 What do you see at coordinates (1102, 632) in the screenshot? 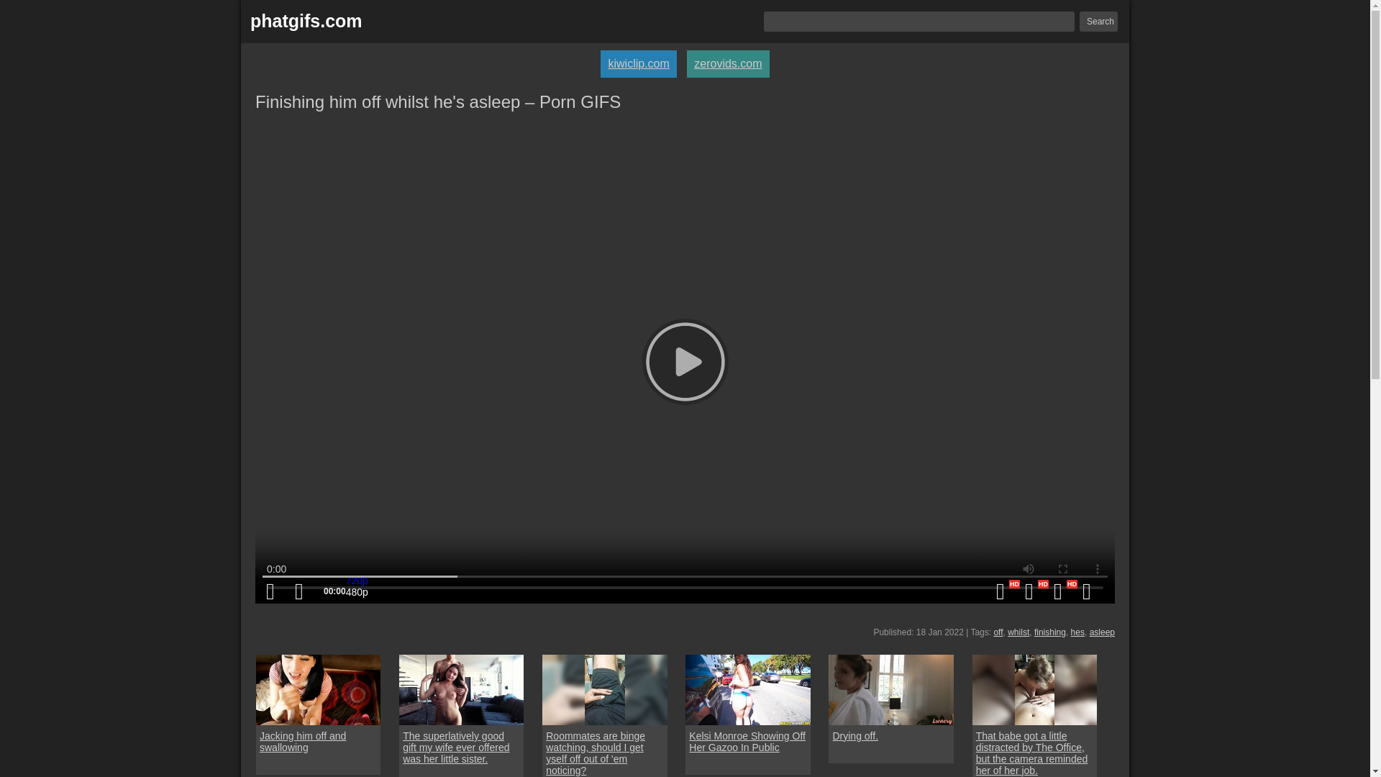
I see `asleep` at bounding box center [1102, 632].